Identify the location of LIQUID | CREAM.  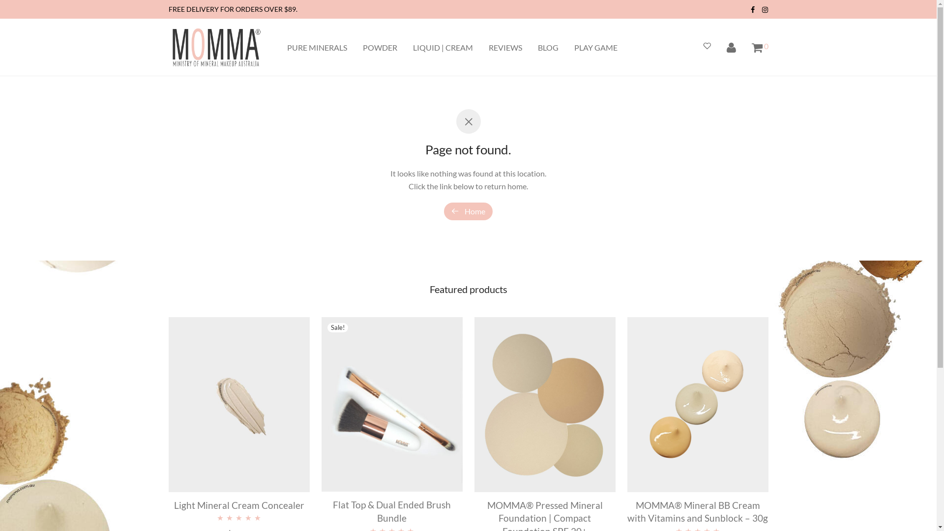
(443, 48).